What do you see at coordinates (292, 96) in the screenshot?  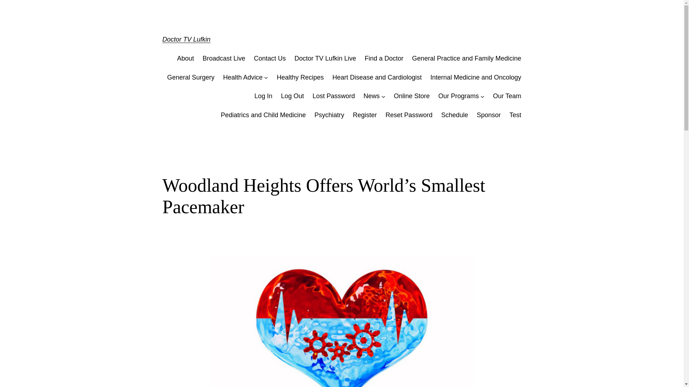 I see `Log Out` at bounding box center [292, 96].